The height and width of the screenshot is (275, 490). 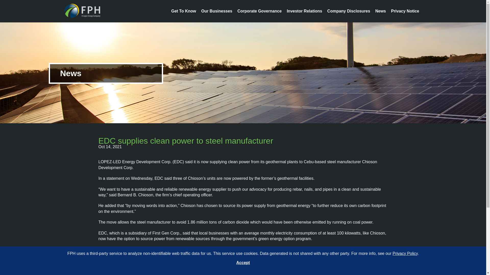 What do you see at coordinates (183, 11) in the screenshot?
I see `Get To Know` at bounding box center [183, 11].